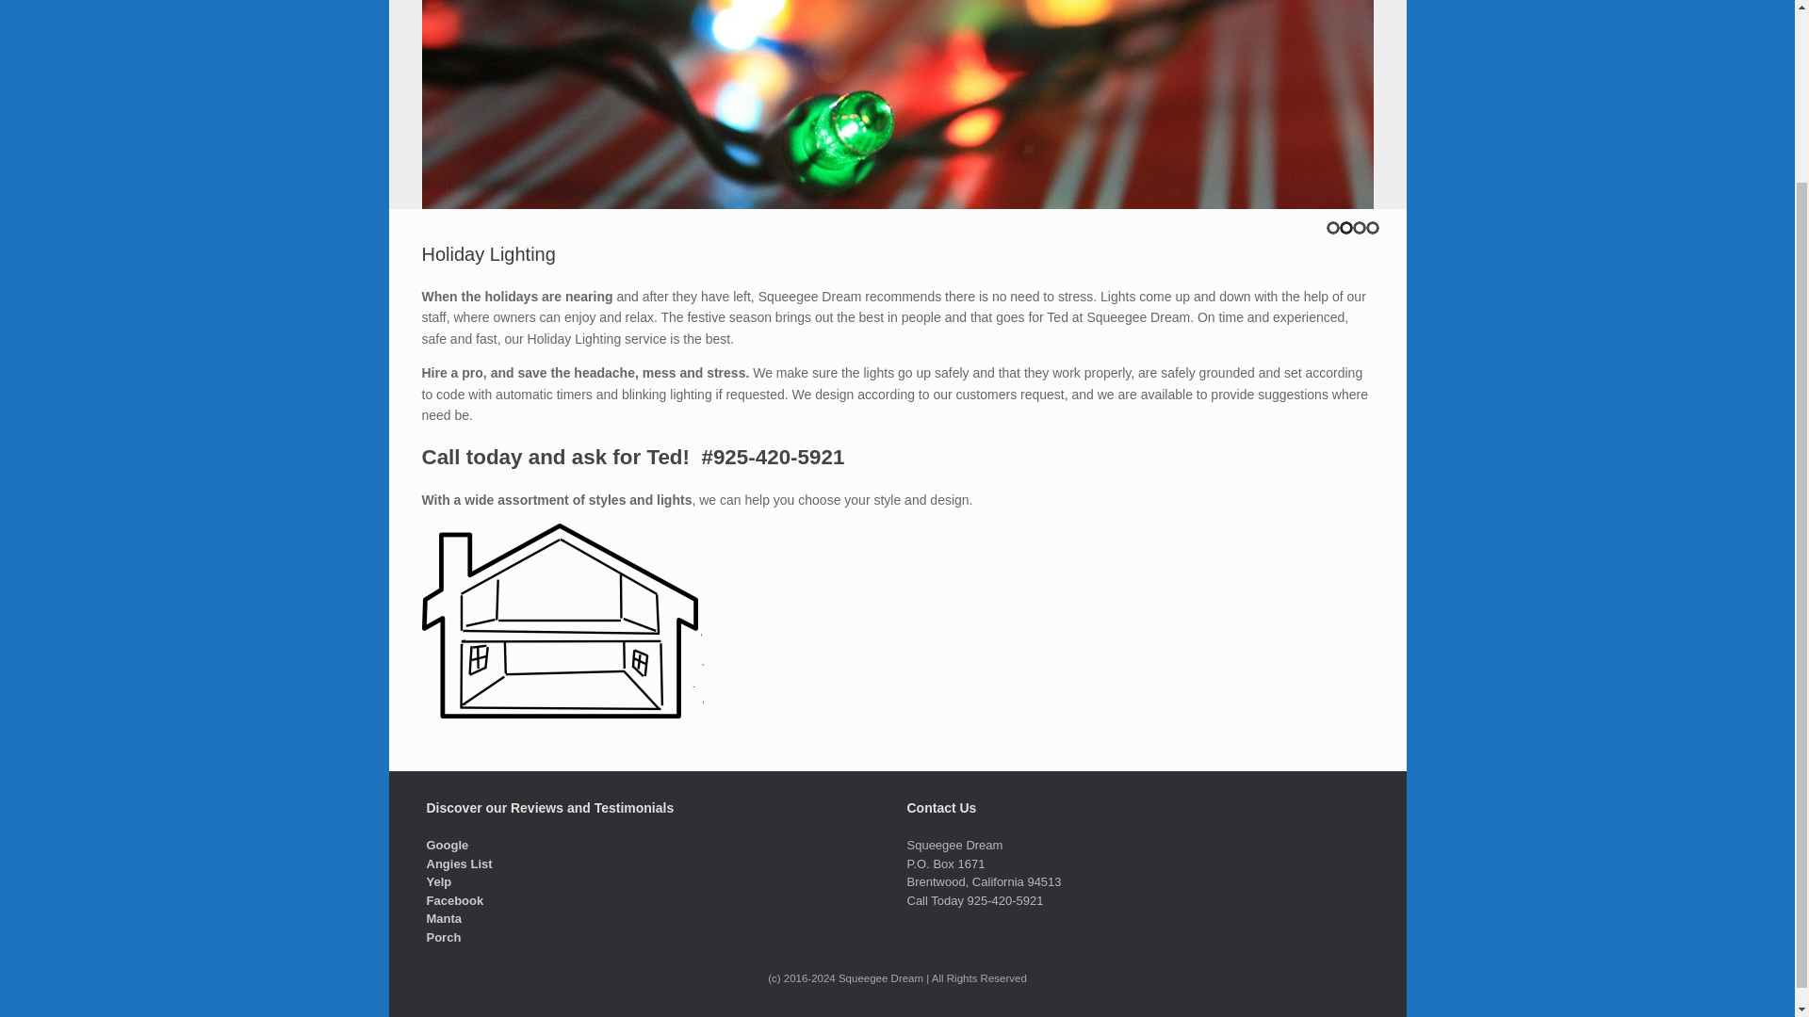  What do you see at coordinates (443, 917) in the screenshot?
I see `Manta` at bounding box center [443, 917].